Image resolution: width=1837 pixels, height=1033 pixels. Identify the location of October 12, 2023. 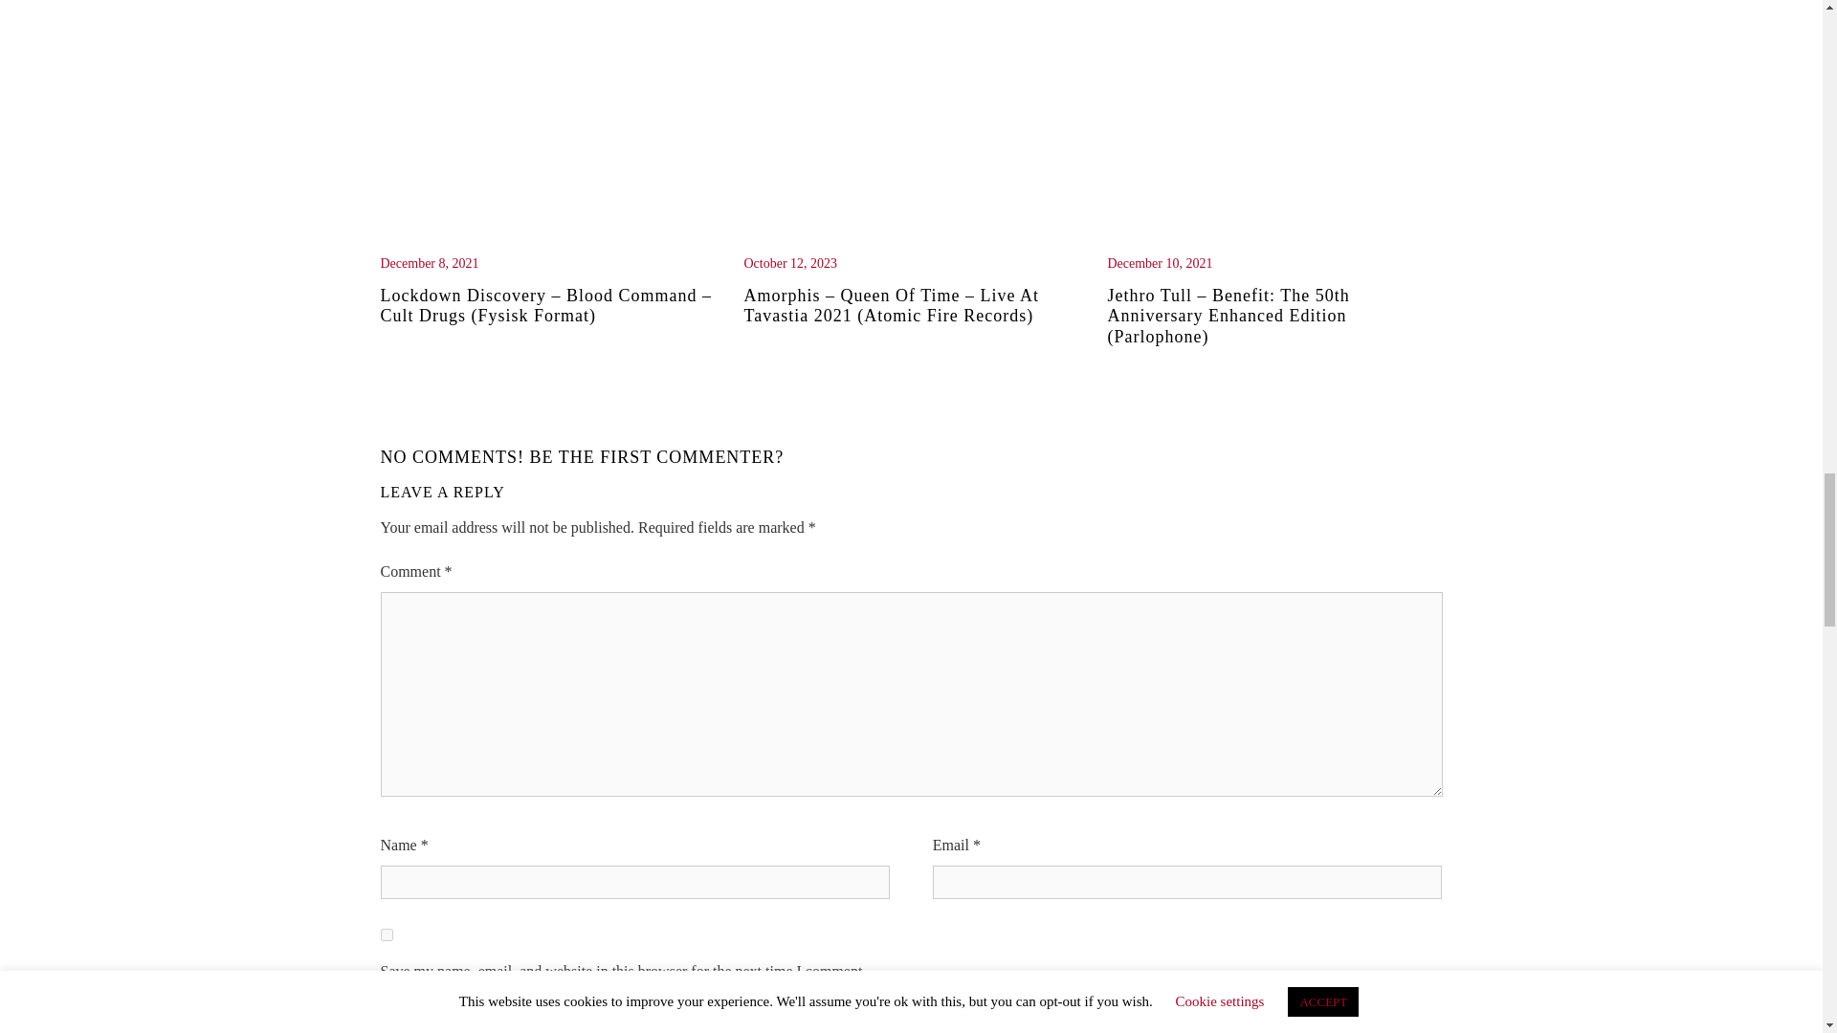
(911, 264).